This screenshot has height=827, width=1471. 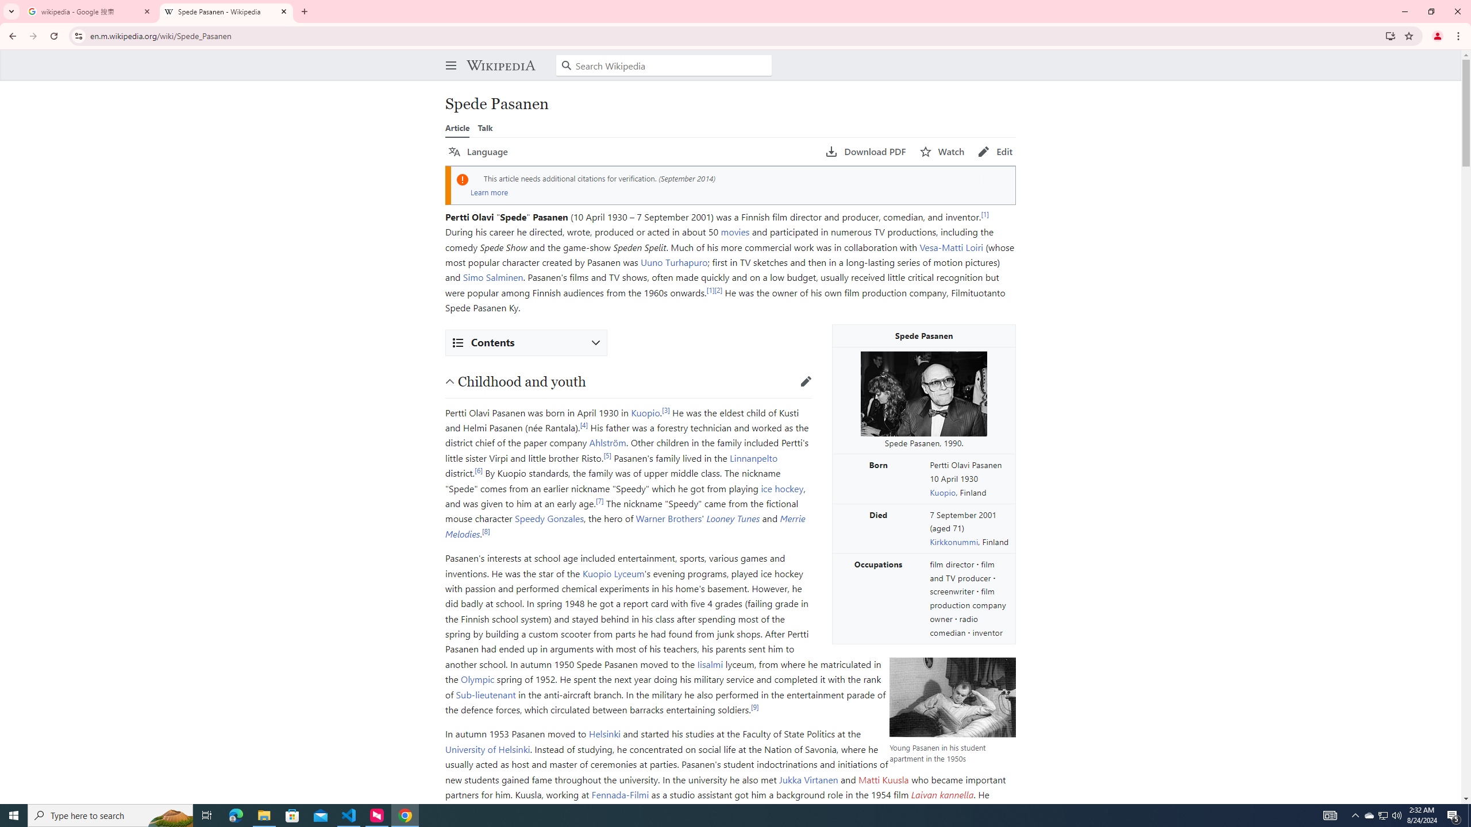 What do you see at coordinates (710, 663) in the screenshot?
I see `Iisalmi` at bounding box center [710, 663].